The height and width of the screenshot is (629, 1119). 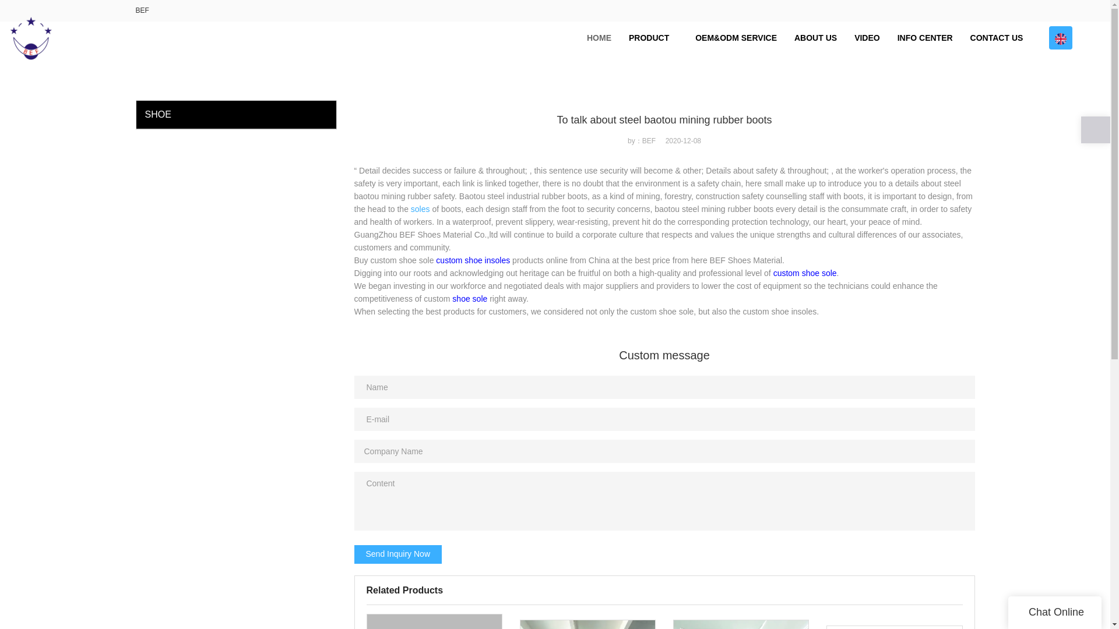 What do you see at coordinates (894, 627) in the screenshot?
I see `How to Distinguish Rubber Sole` at bounding box center [894, 627].